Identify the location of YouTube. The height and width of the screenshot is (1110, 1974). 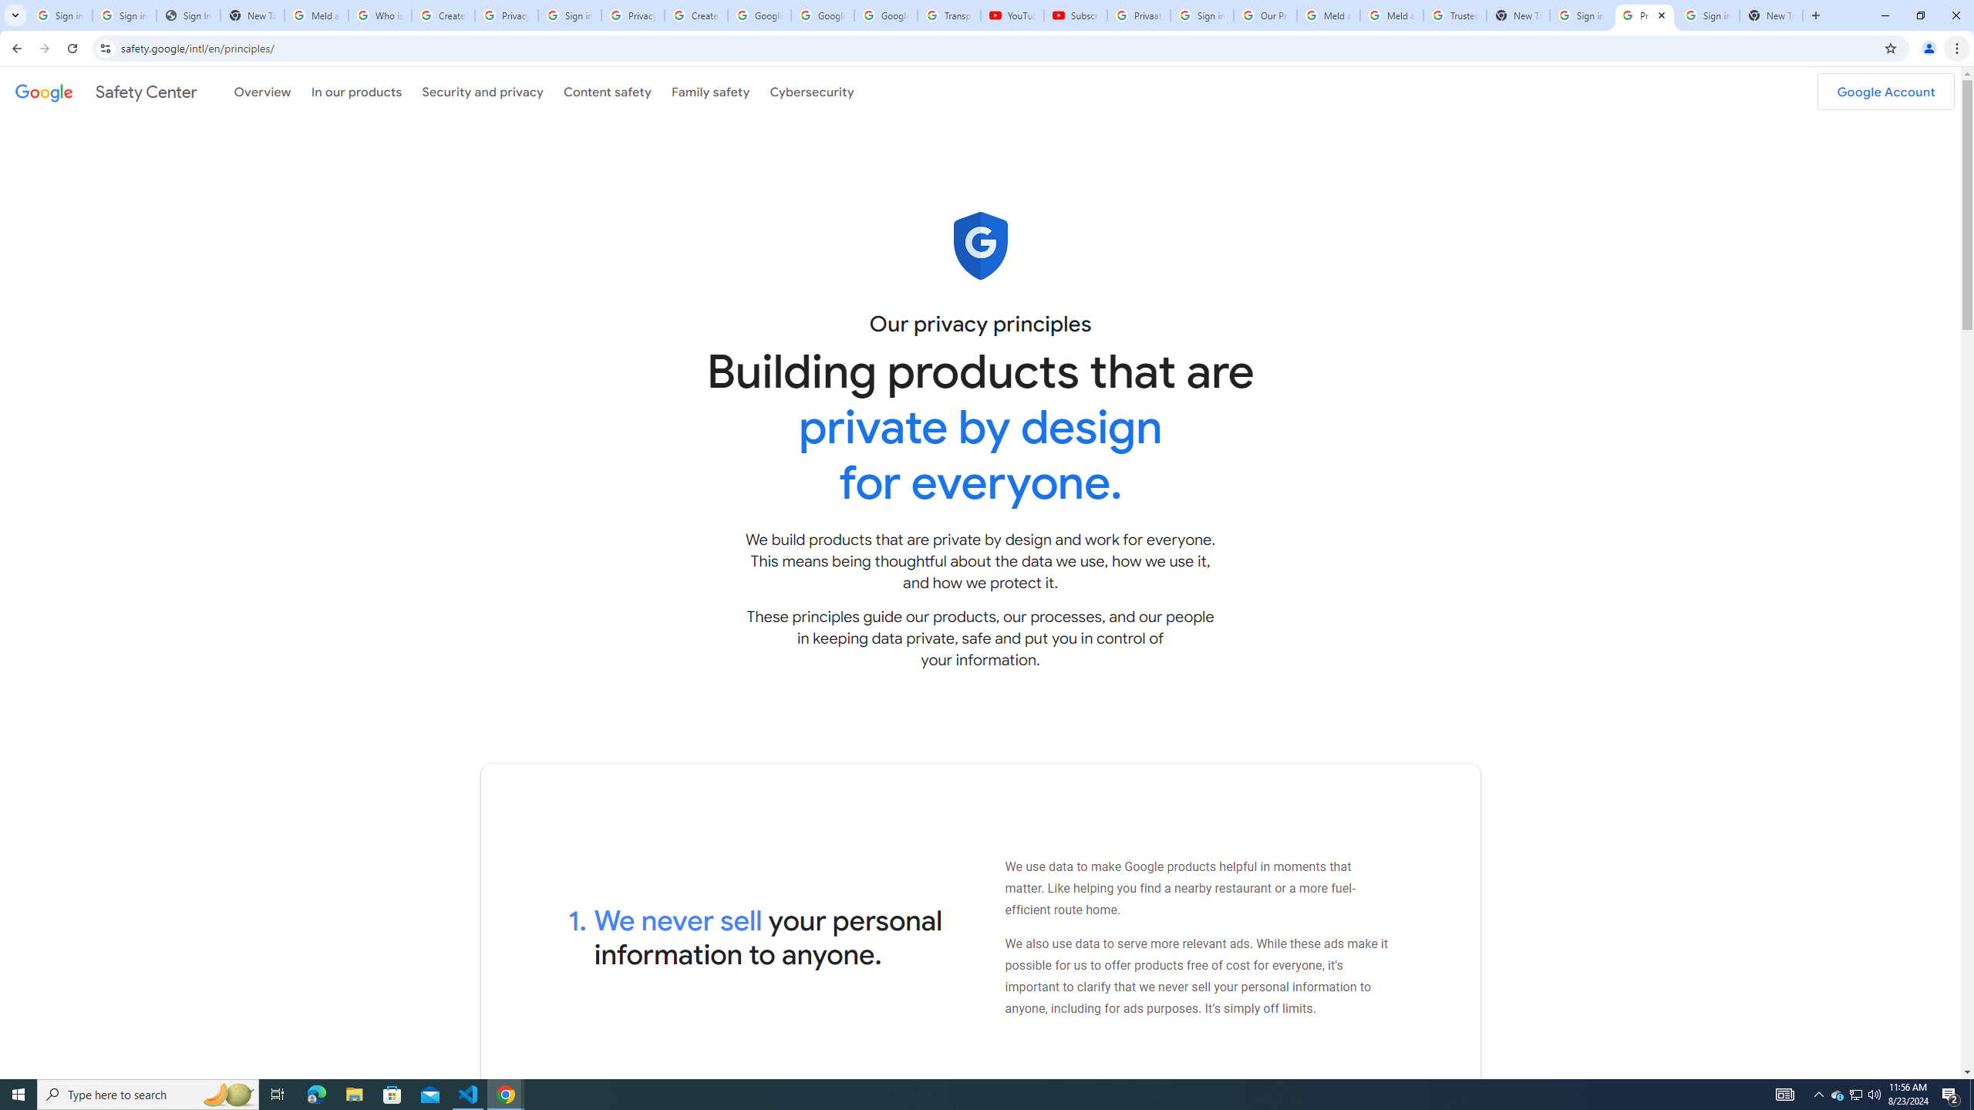
(1012, 15).